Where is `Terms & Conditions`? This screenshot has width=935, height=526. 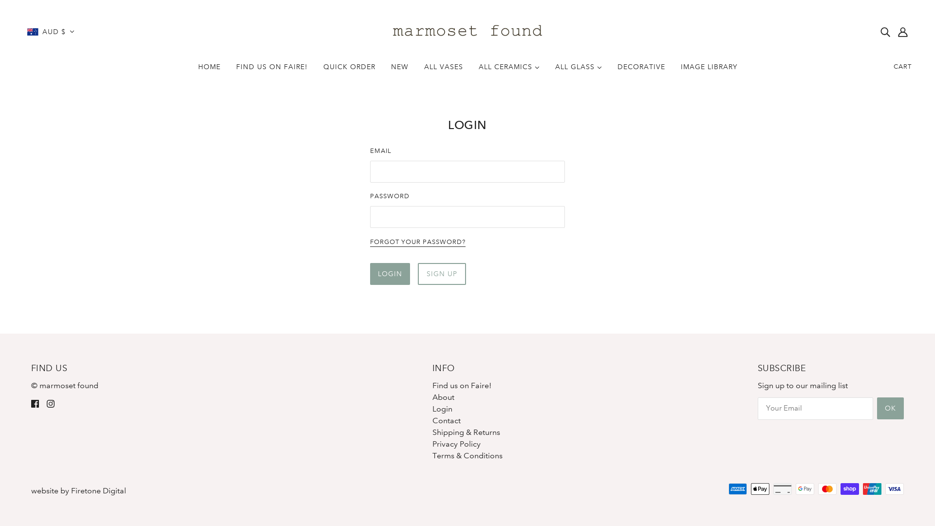
Terms & Conditions is located at coordinates (467, 456).